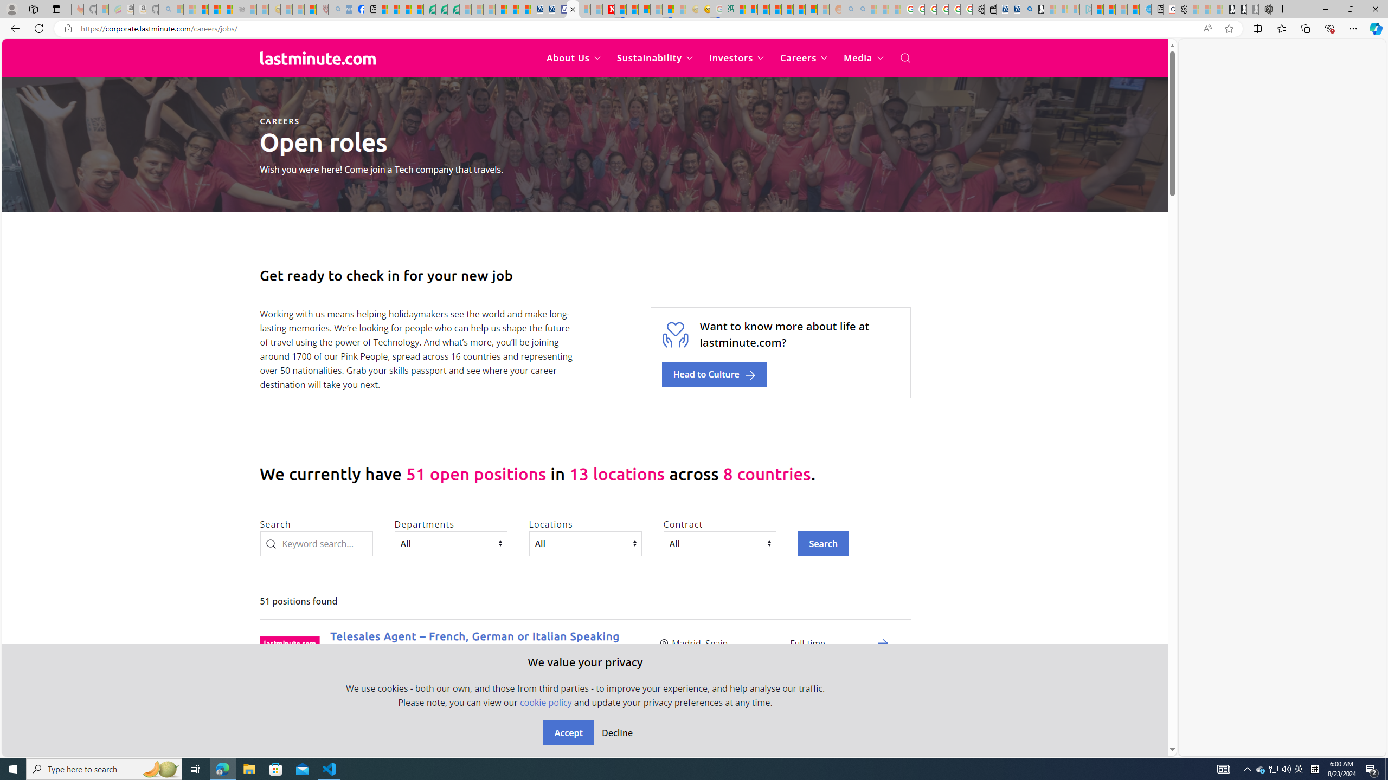 The height and width of the screenshot is (780, 1388). What do you see at coordinates (11, 9) in the screenshot?
I see `Personal Profile` at bounding box center [11, 9].